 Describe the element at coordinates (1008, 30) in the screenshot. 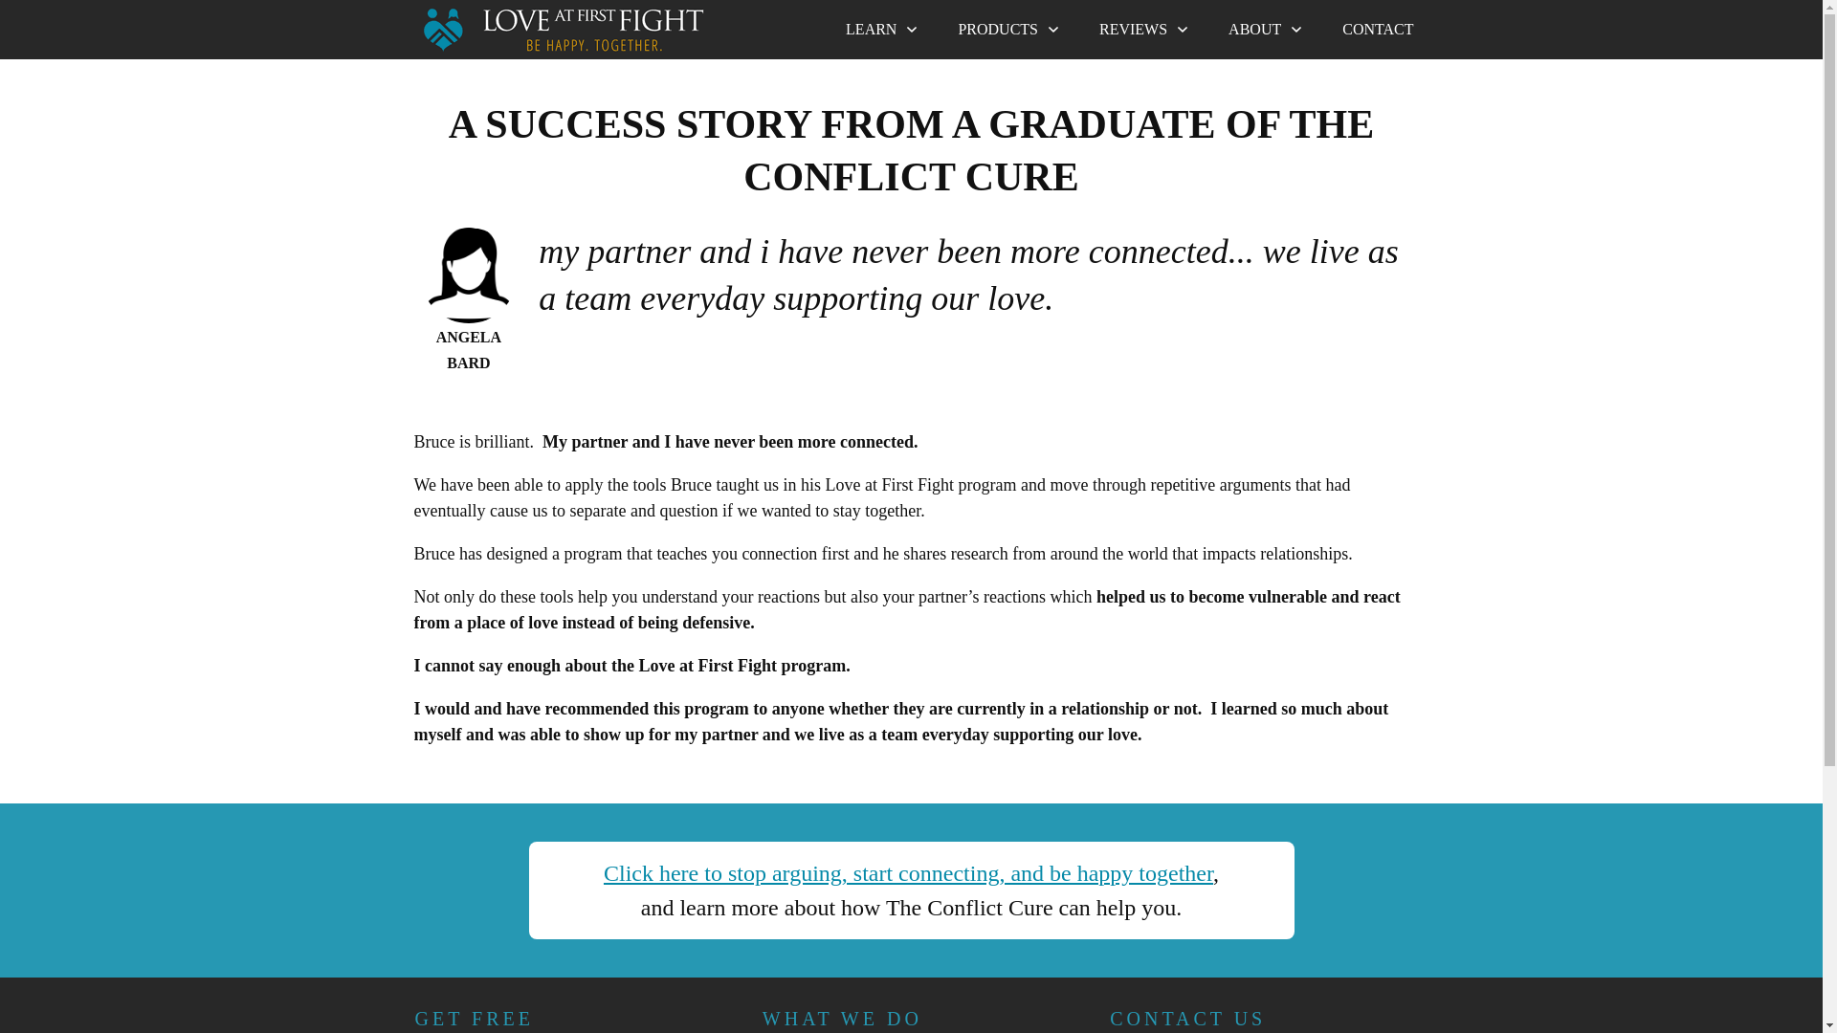

I see `PRODUCTS` at that location.